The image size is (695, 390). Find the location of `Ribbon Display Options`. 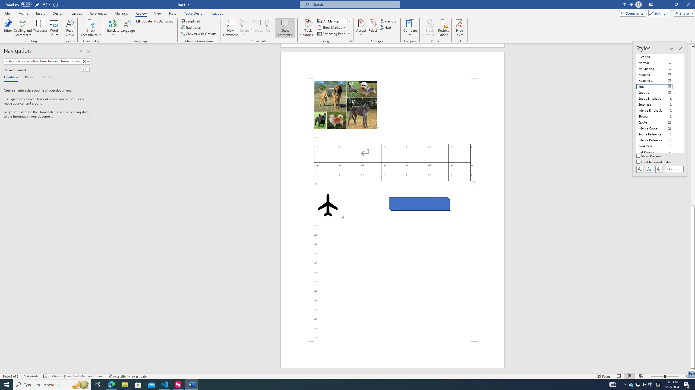

Ribbon Display Options is located at coordinates (651, 5).